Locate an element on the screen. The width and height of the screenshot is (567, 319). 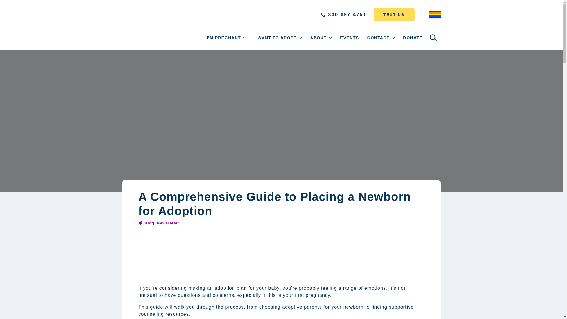
TEXT US is located at coordinates (394, 15).